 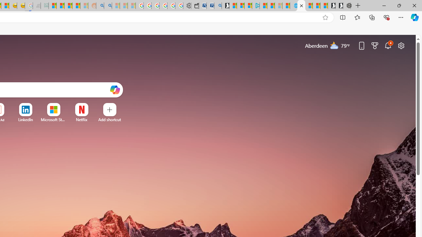 I want to click on Bing Real Estate - Home sales and rental listings, so click(x=218, y=6).